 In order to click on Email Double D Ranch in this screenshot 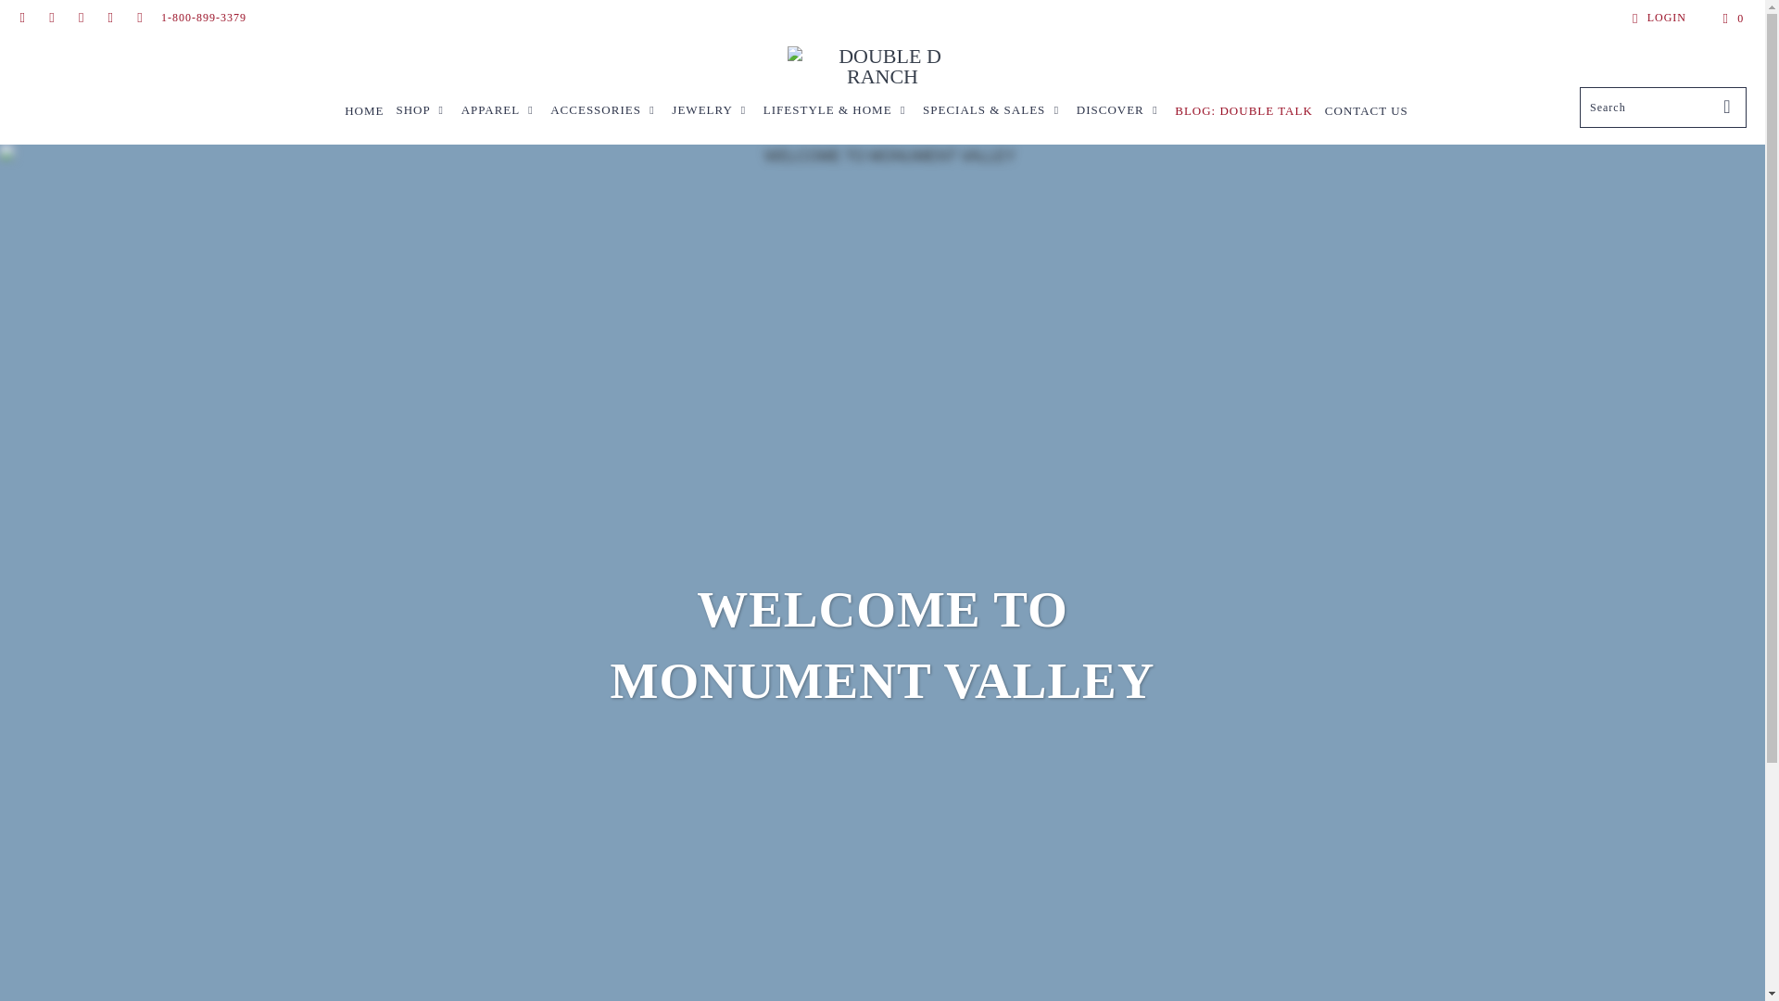, I will do `click(22, 19)`.